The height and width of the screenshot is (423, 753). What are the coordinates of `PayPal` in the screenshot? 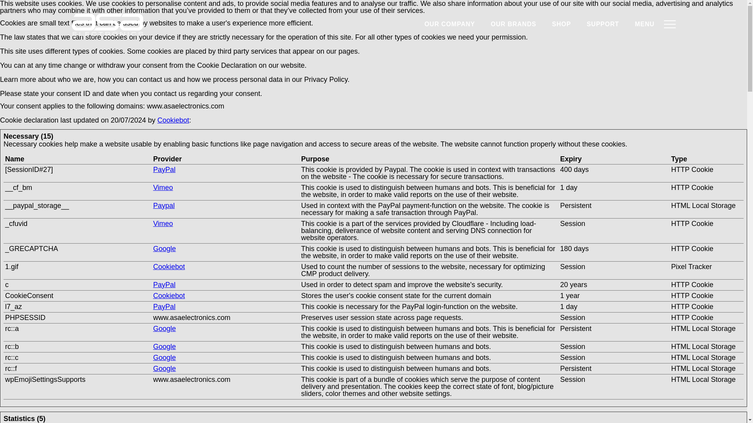 It's located at (164, 169).